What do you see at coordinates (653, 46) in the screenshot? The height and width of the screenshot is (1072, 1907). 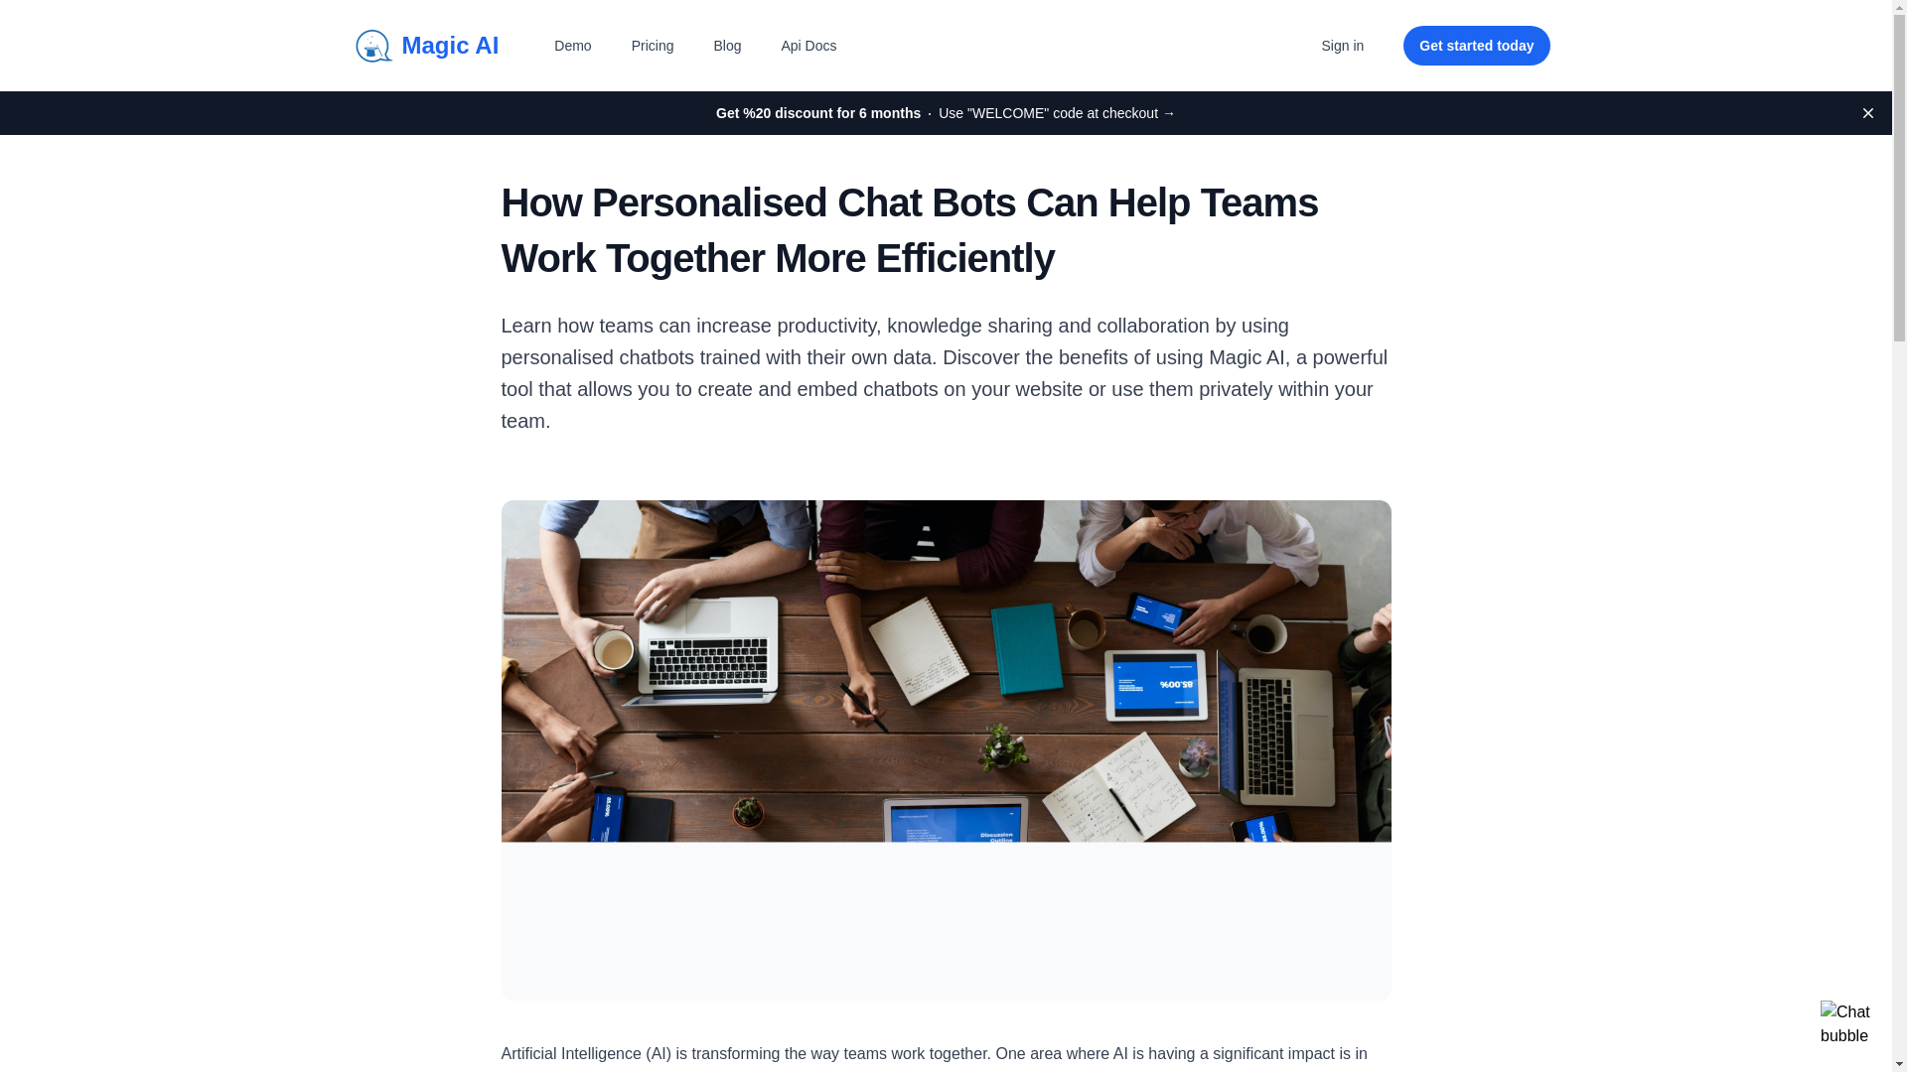 I see `Pricing` at bounding box center [653, 46].